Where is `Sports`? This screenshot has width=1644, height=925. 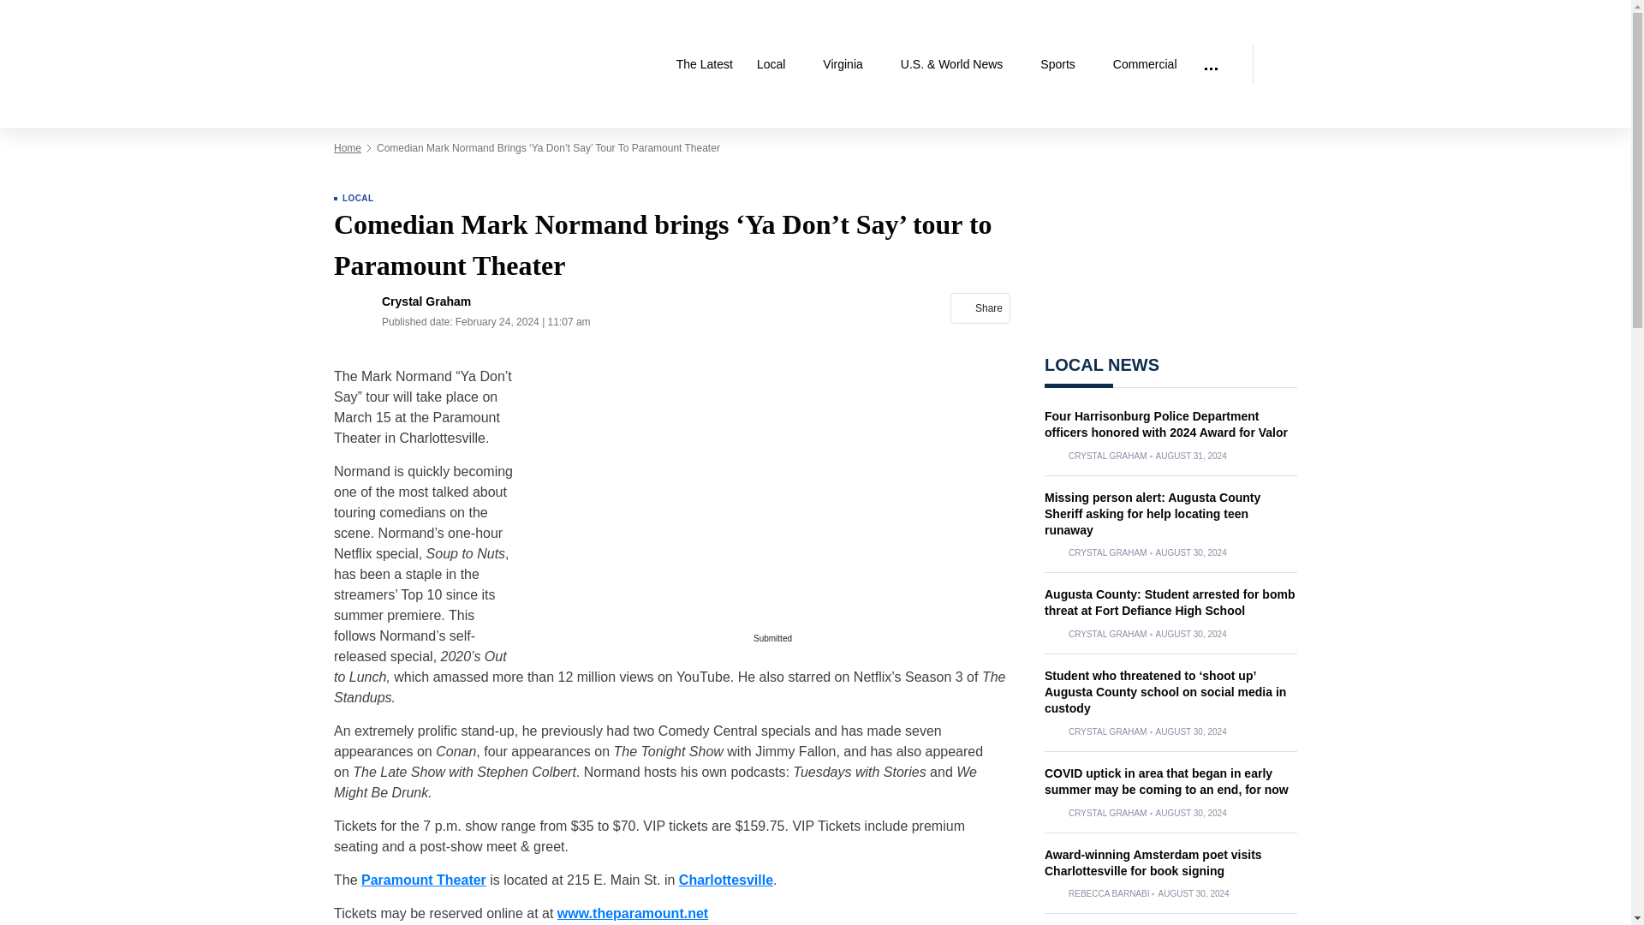 Sports is located at coordinates (1063, 64).